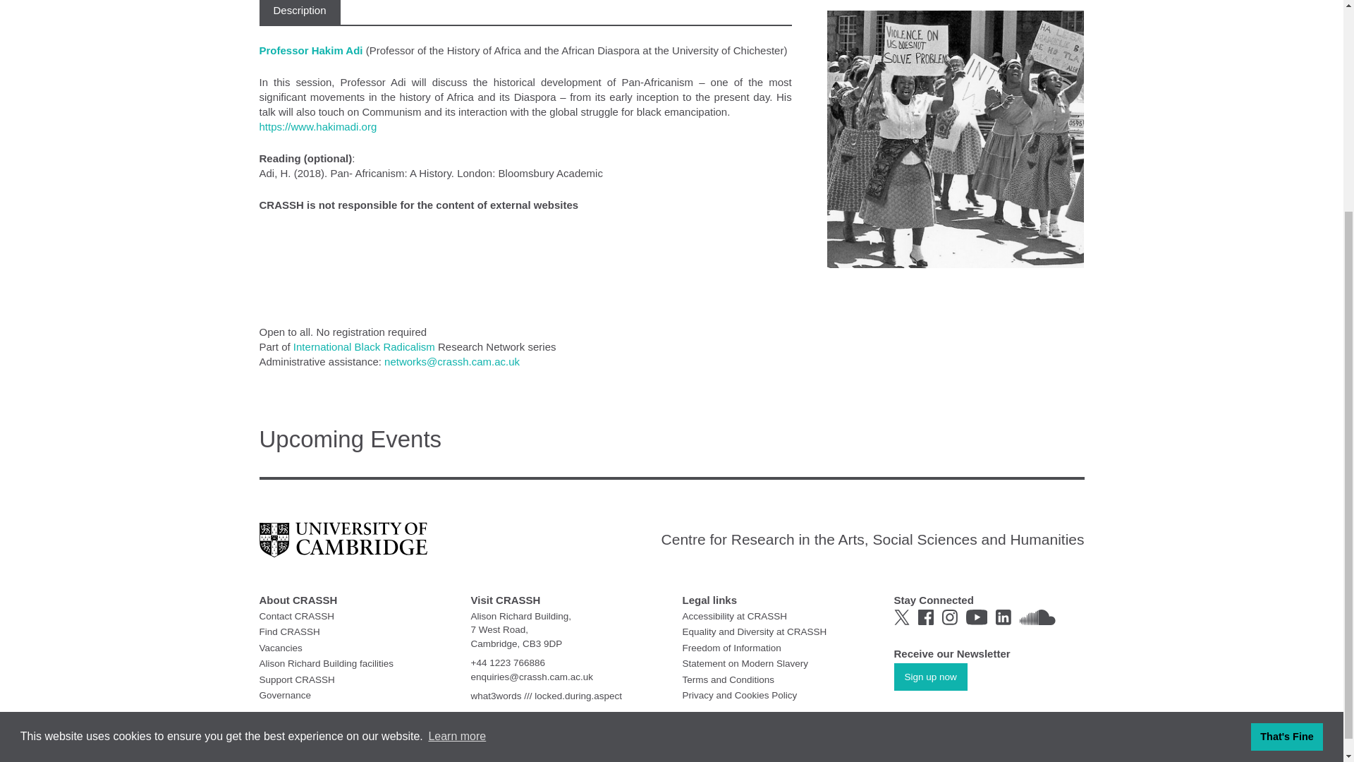  I want to click on Contact CRASSH, so click(297, 617).